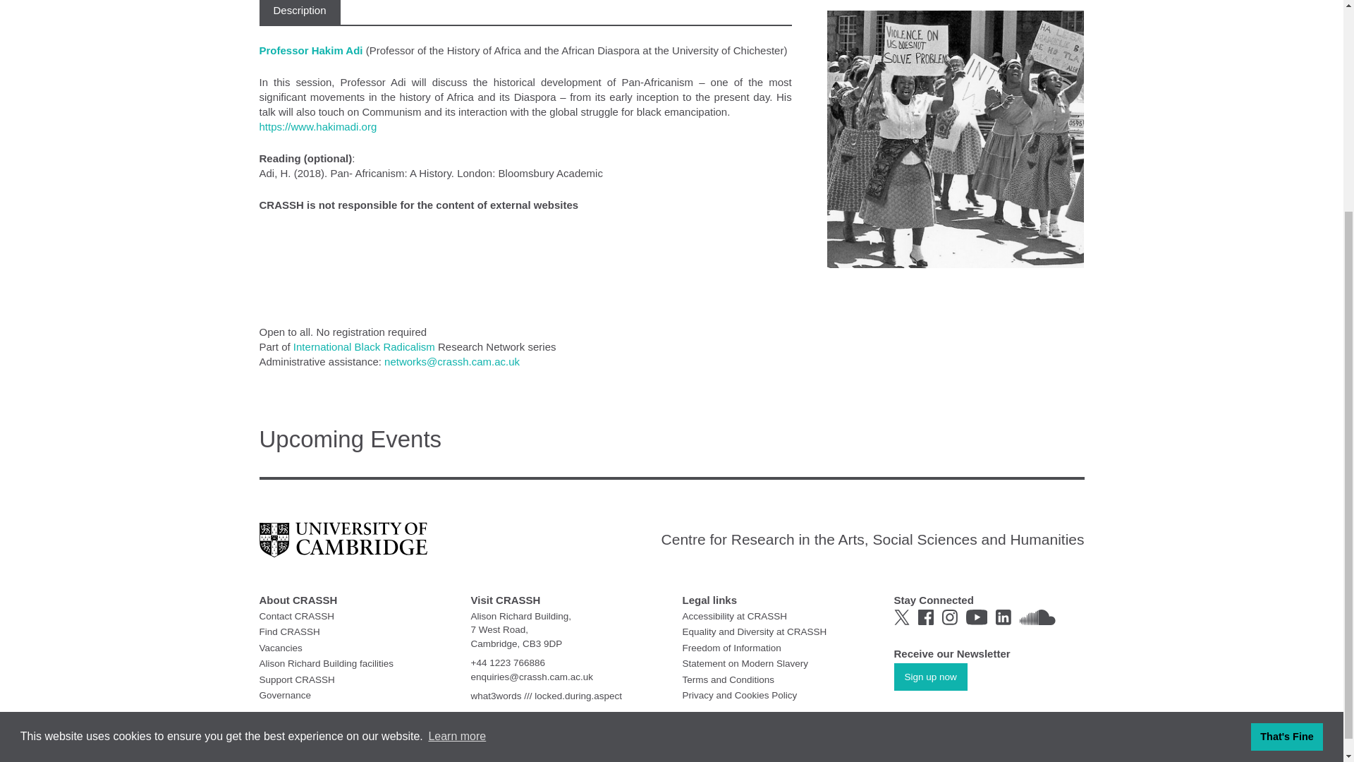  I want to click on Contact CRASSH, so click(297, 617).